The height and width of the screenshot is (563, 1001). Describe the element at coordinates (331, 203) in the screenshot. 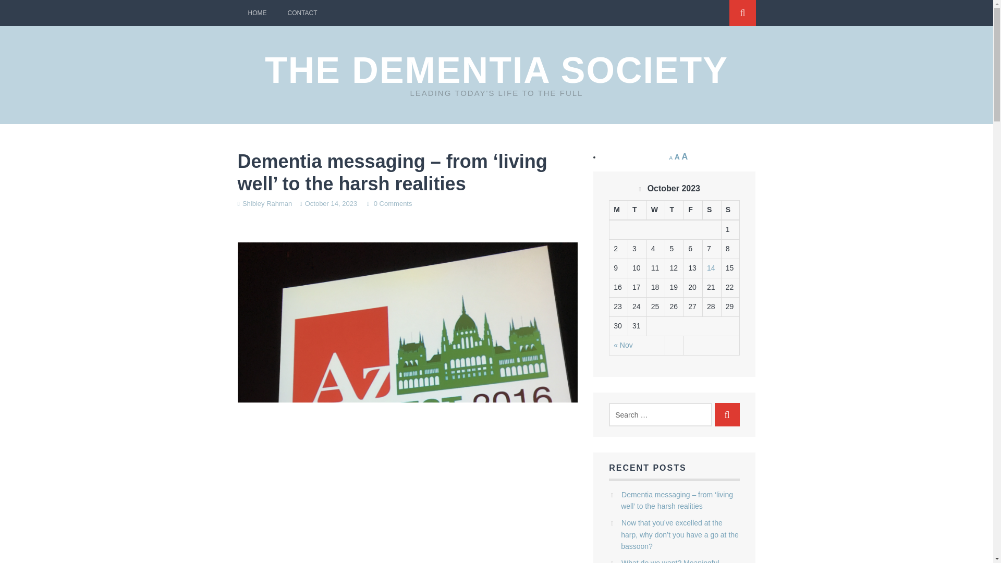

I see `October 14, 2023` at that location.